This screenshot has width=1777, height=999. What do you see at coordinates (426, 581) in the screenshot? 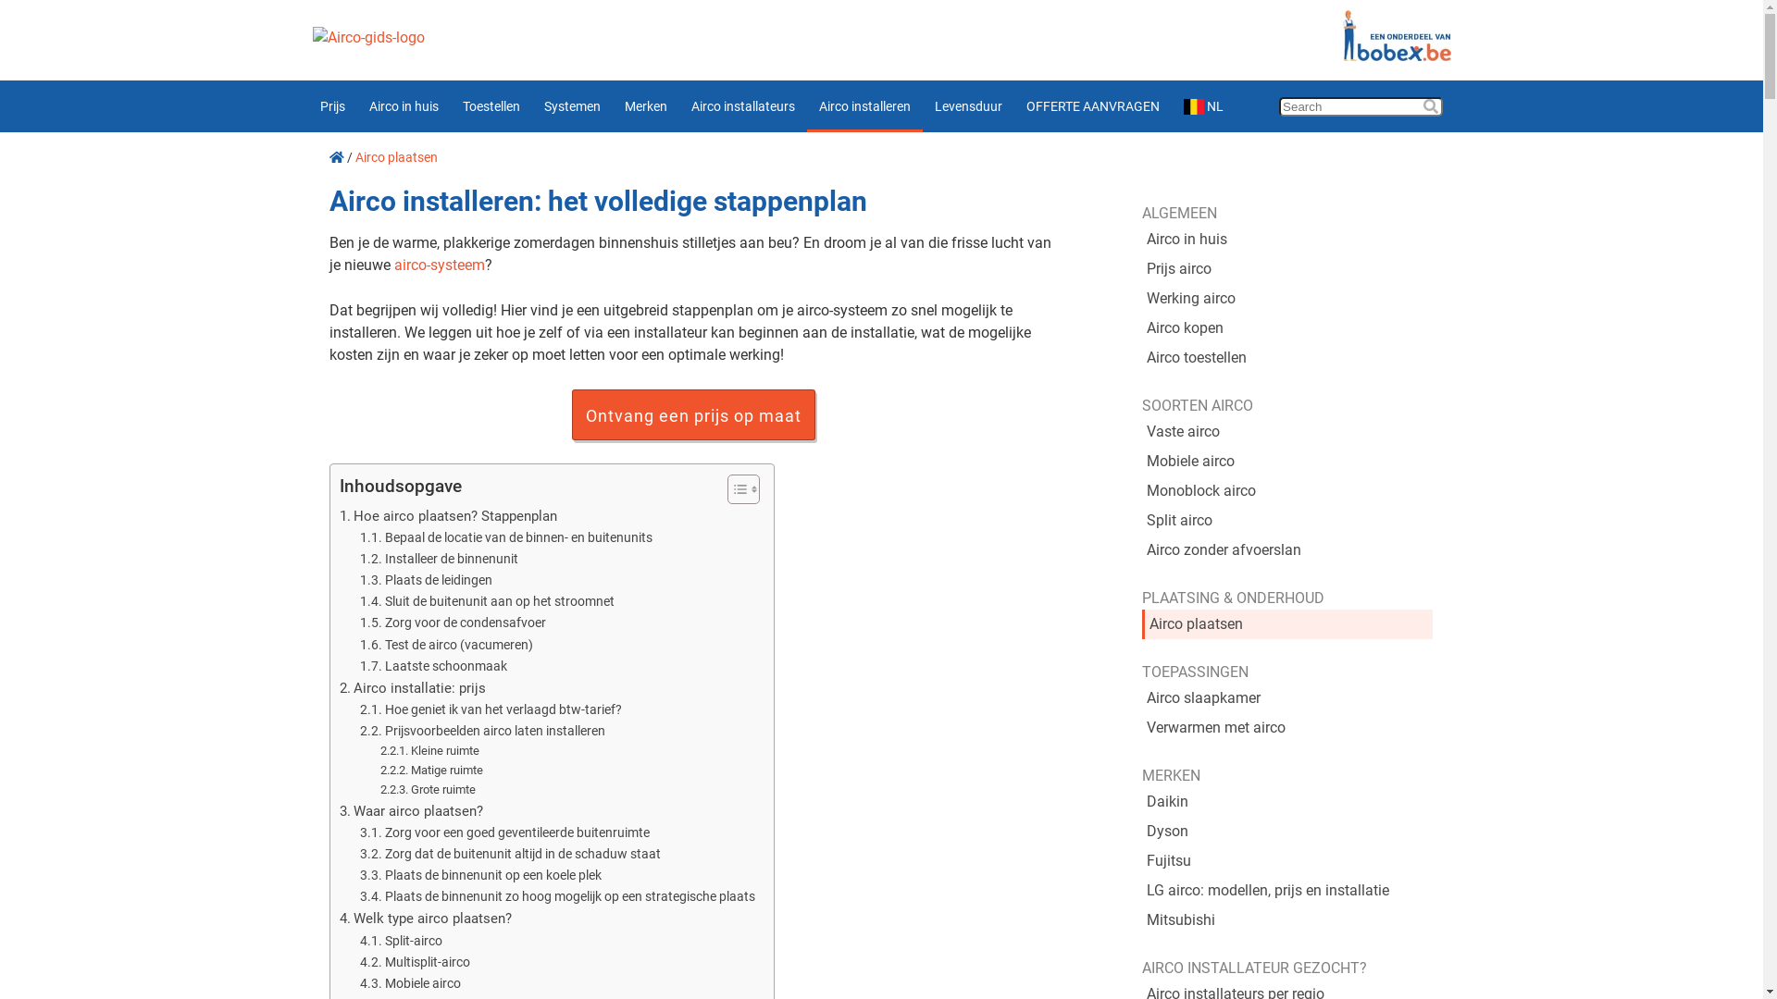
I see `Plaats de leidingen` at bounding box center [426, 581].